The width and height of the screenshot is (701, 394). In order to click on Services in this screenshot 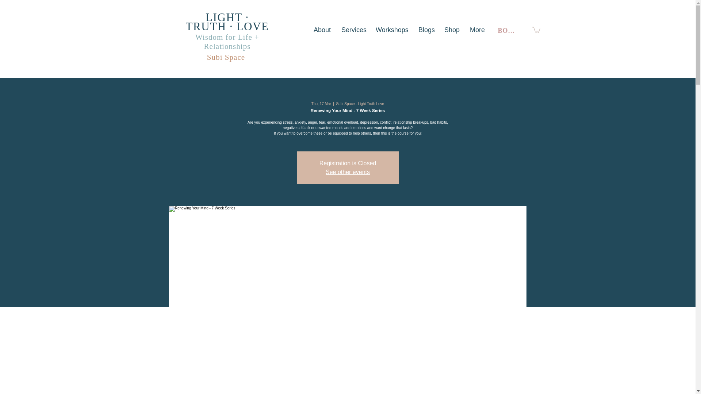, I will do `click(353, 30)`.